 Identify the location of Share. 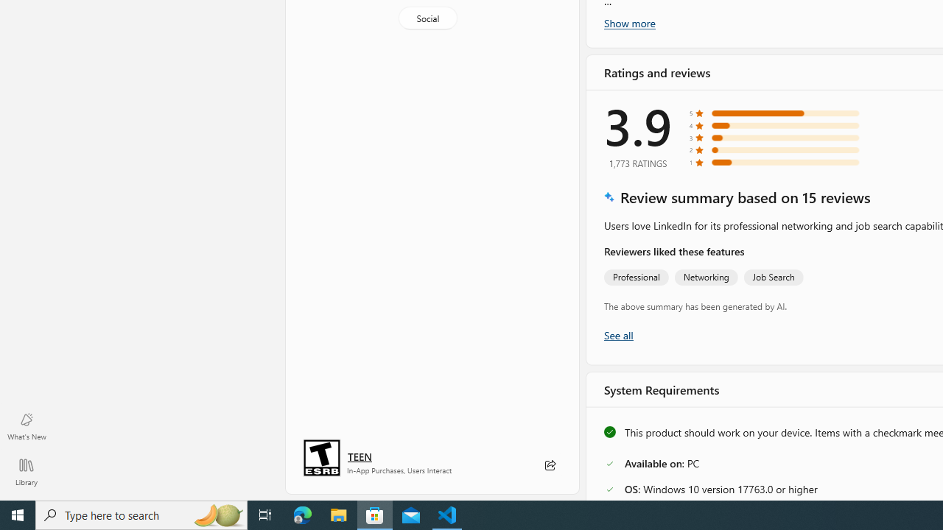
(550, 465).